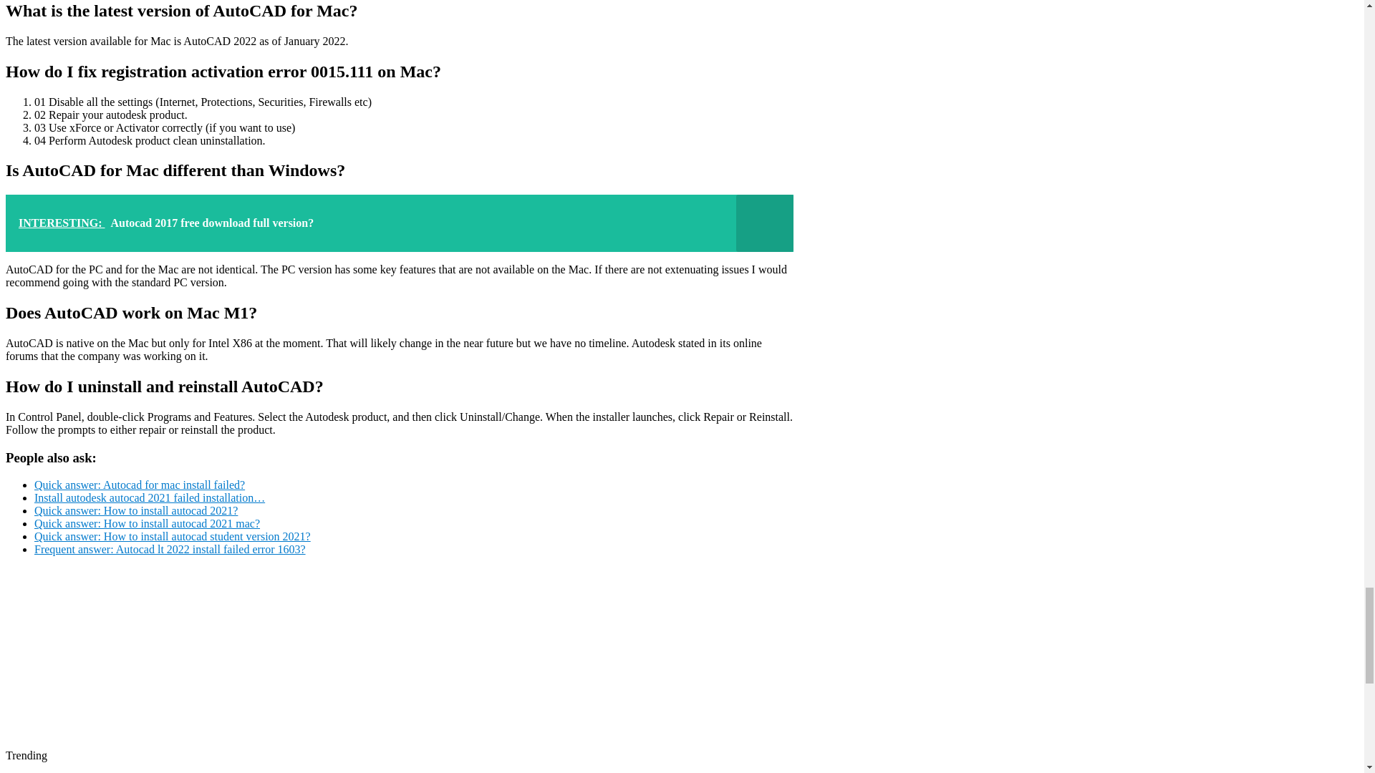 The height and width of the screenshot is (773, 1375). I want to click on INTERESTING:   Autocad 2017 free download full version?, so click(399, 223).